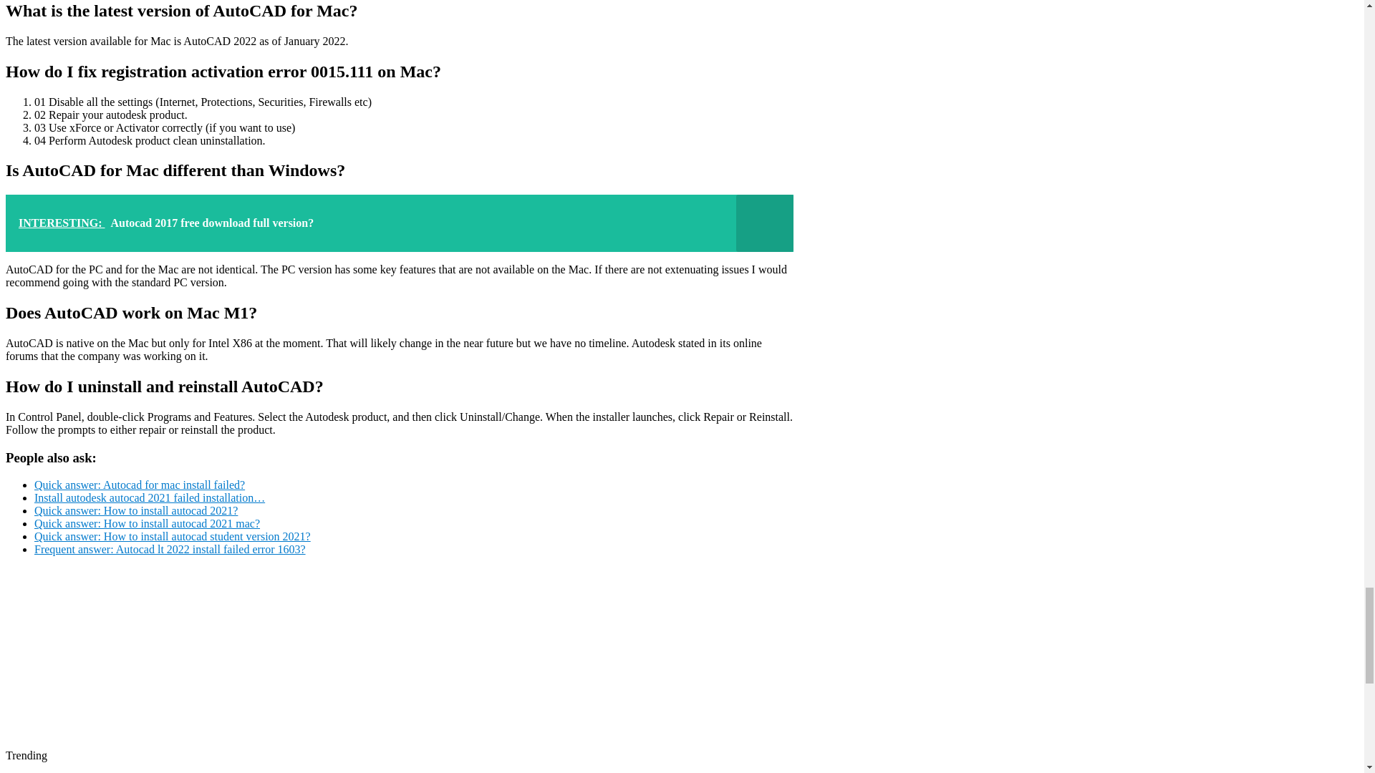 The height and width of the screenshot is (773, 1375). I want to click on INTERESTING:   Autocad 2017 free download full version?, so click(399, 223).